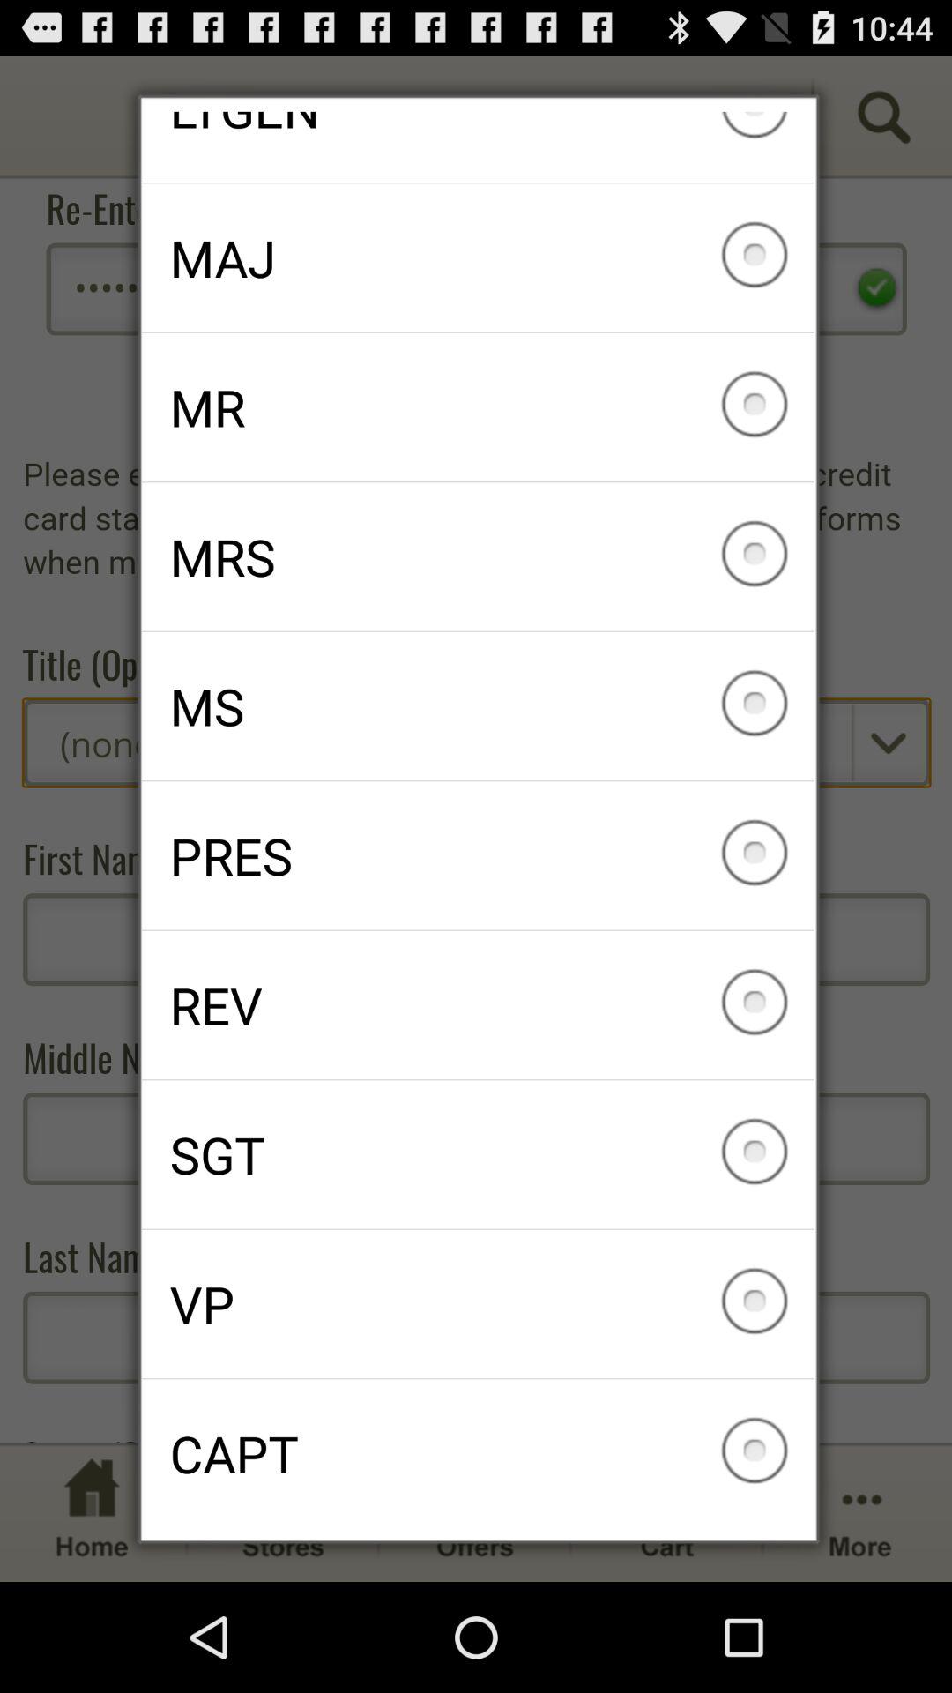 The image size is (952, 1693). I want to click on press pres checkbox, so click(478, 855).